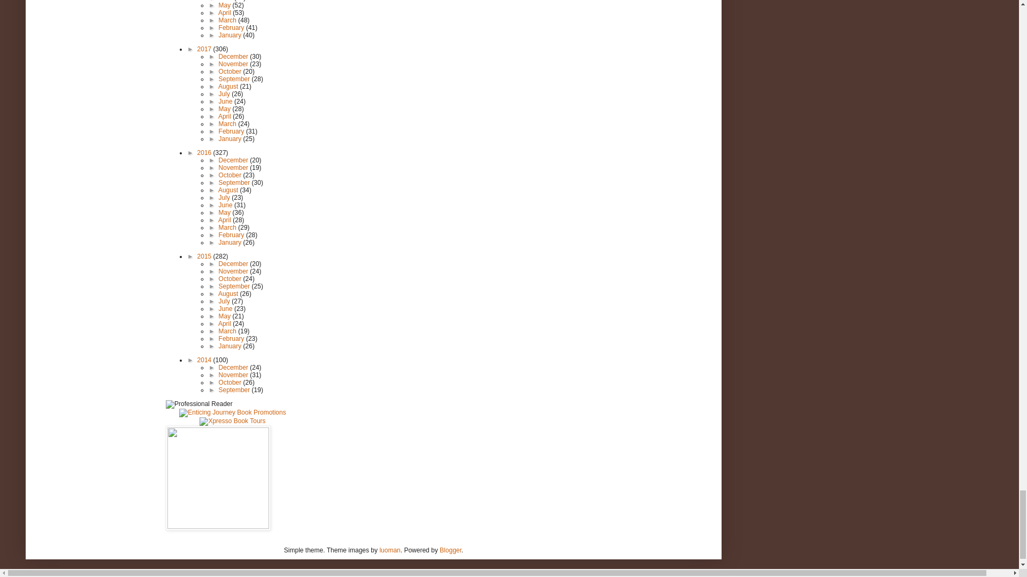  I want to click on Enticing Journey Book Promotions, so click(232, 412).